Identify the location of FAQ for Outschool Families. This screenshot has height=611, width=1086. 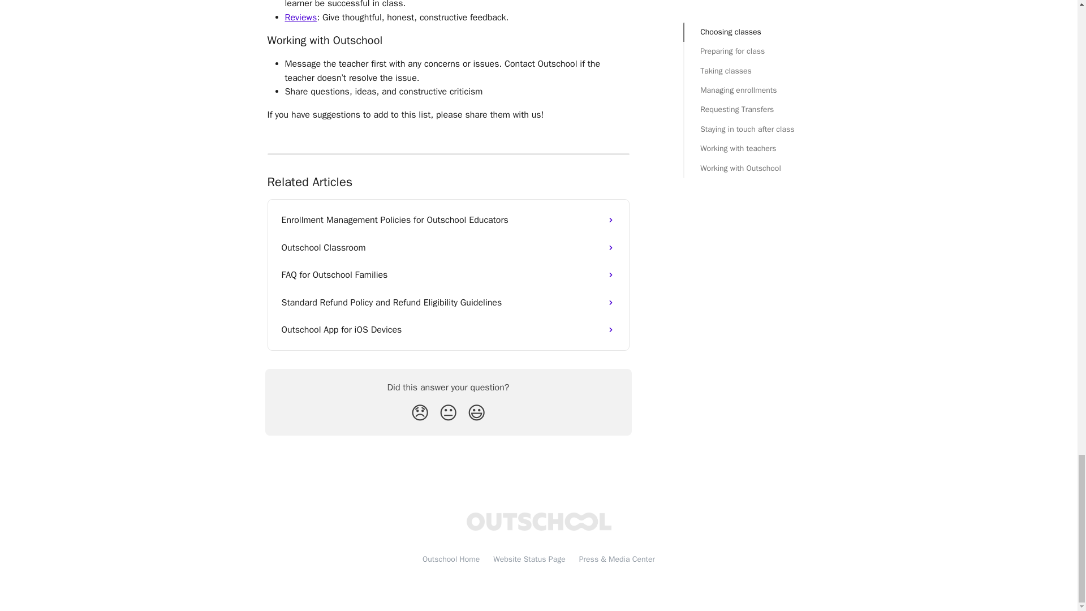
(448, 275).